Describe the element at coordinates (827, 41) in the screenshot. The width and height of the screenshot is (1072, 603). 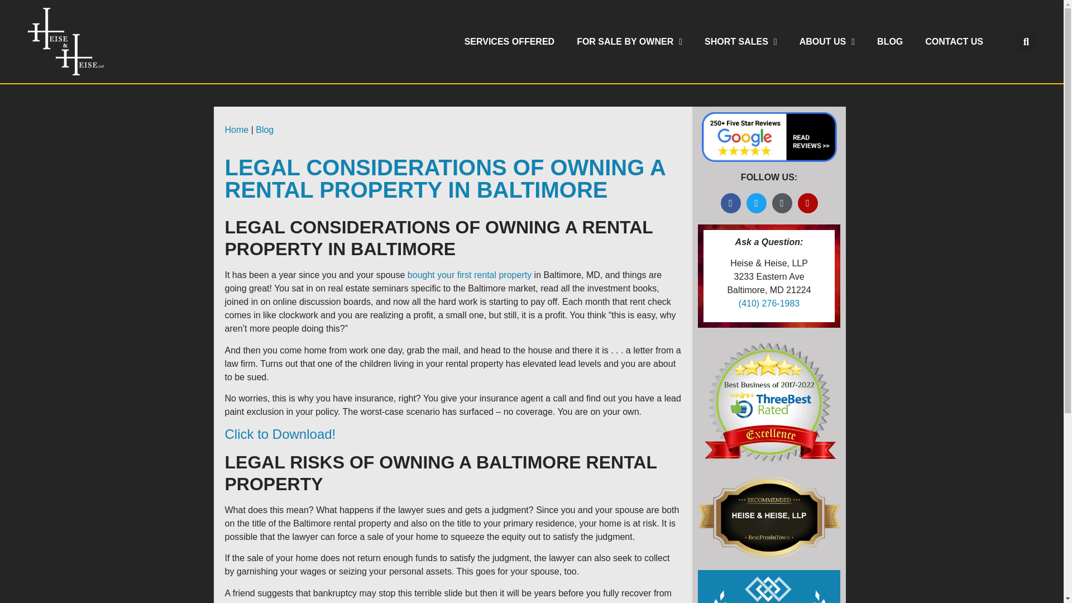
I see `ABOUT US` at that location.